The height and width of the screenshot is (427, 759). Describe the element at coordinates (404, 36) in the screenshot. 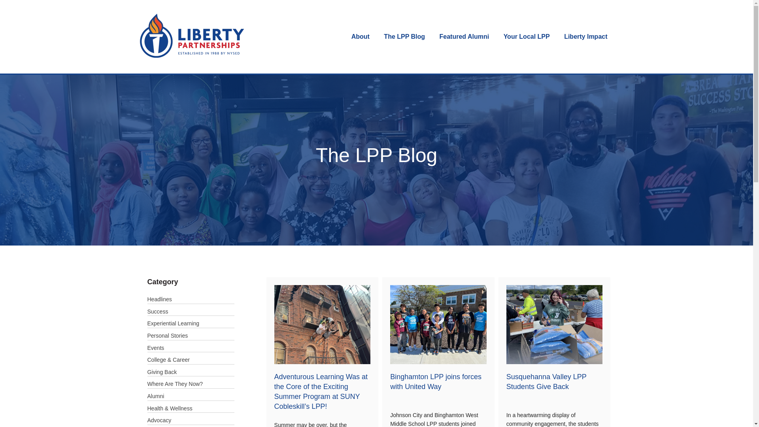

I see `The LPP Blog` at that location.